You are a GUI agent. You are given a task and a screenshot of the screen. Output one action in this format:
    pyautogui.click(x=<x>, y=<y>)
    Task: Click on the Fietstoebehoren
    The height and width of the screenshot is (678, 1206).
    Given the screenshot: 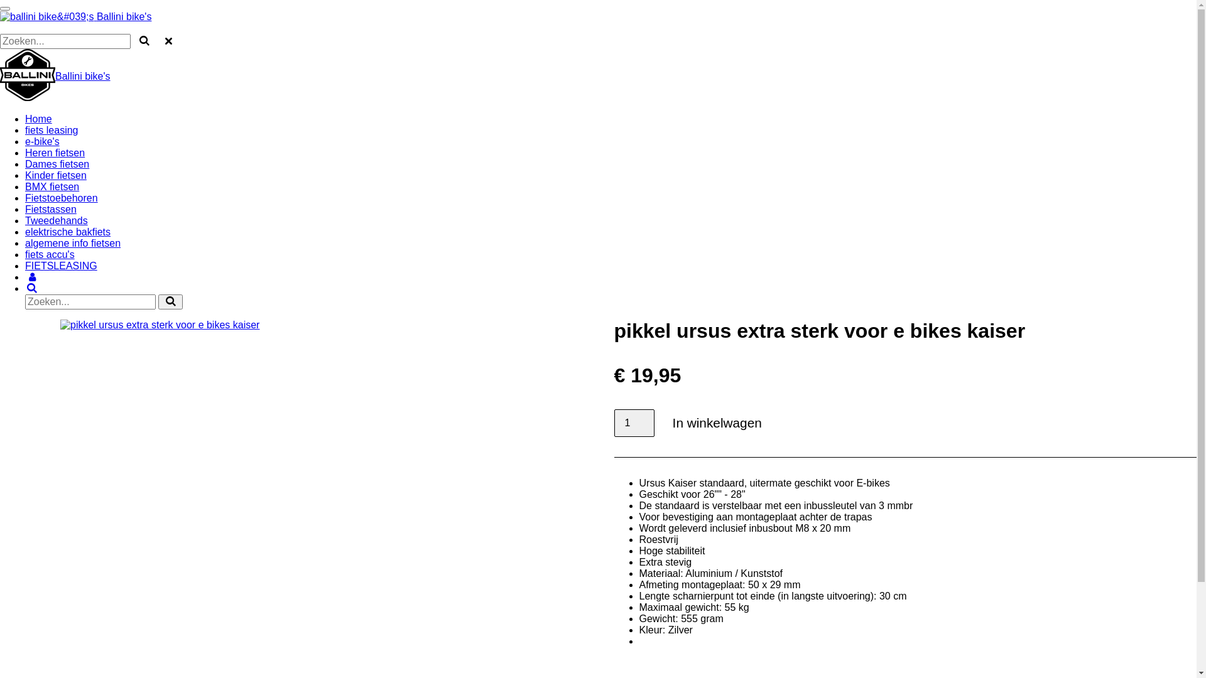 What is the action you would take?
    pyautogui.click(x=62, y=198)
    